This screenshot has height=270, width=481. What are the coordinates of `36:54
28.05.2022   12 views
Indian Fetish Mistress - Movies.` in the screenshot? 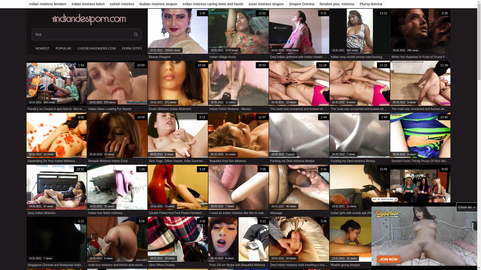 It's located at (238, 86).